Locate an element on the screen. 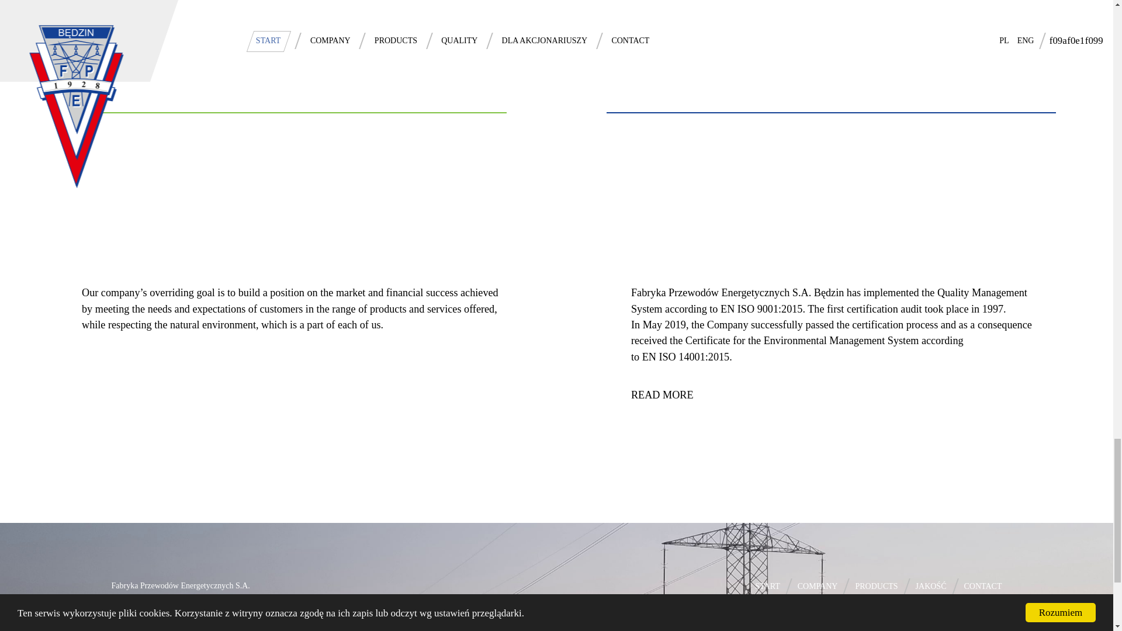  START is located at coordinates (767, 586).